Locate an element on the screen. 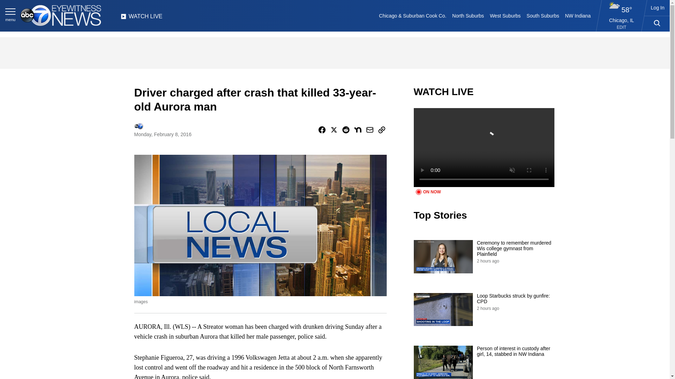 Image resolution: width=675 pixels, height=379 pixels. South Suburbs is located at coordinates (542, 15).